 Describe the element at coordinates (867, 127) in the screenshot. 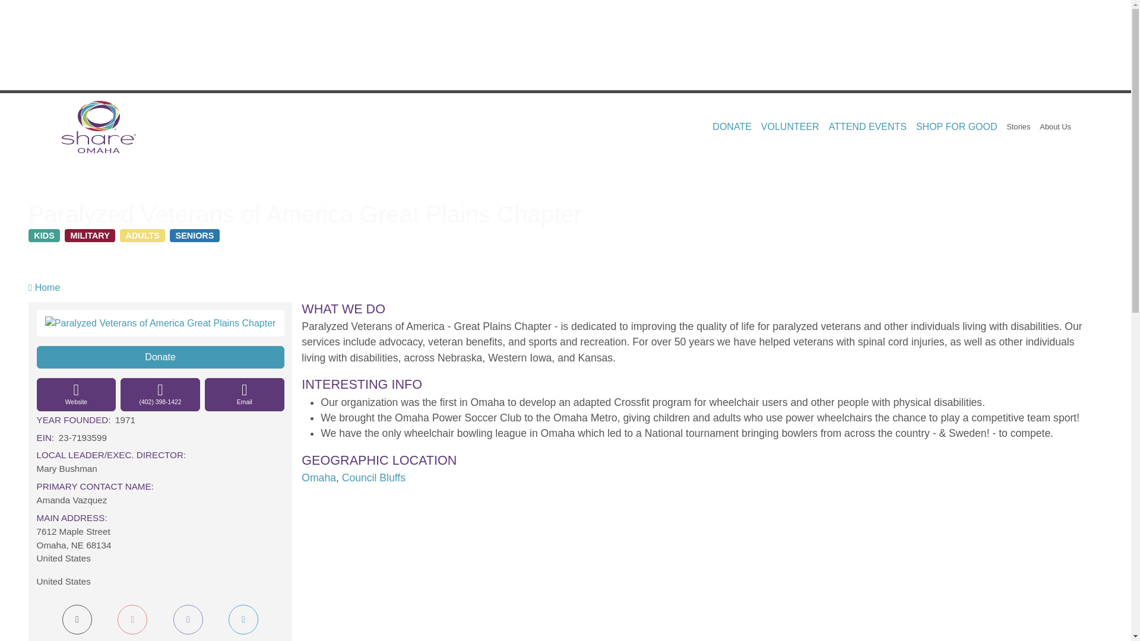

I see `ATTEND EVENTS` at that location.